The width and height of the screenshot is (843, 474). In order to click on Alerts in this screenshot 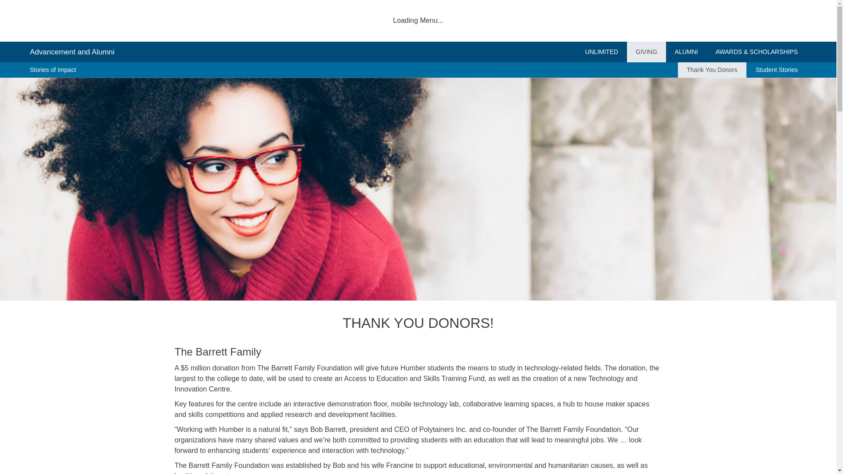, I will do `click(601, 52)`.